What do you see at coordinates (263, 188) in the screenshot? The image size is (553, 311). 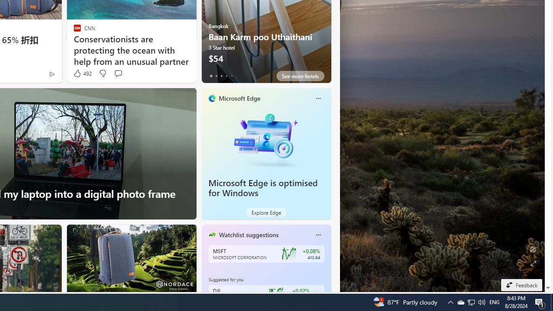 I see `Microsoft Edge is optimised for Windows` at bounding box center [263, 188].